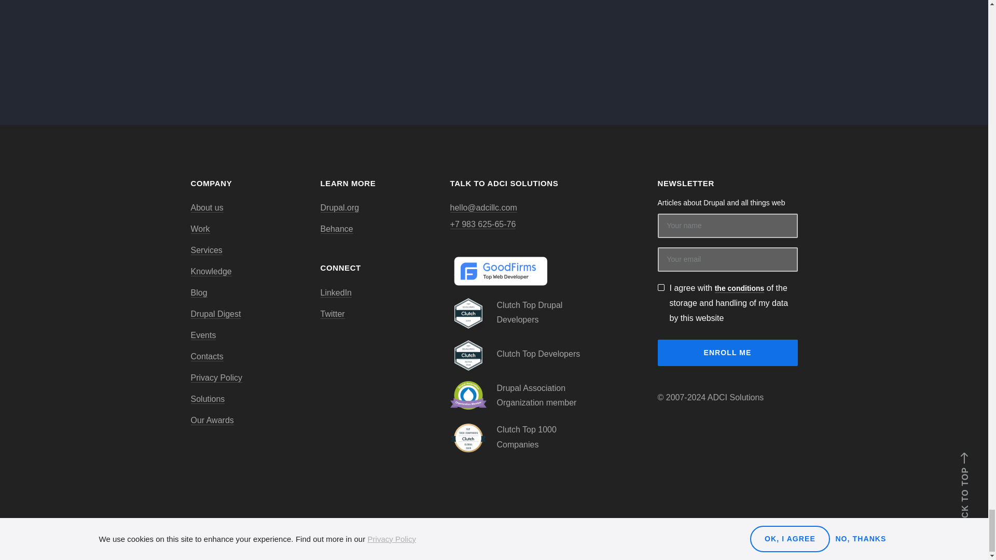 Image resolution: width=996 pixels, height=560 pixels. I want to click on Drupal.org, so click(340, 208).